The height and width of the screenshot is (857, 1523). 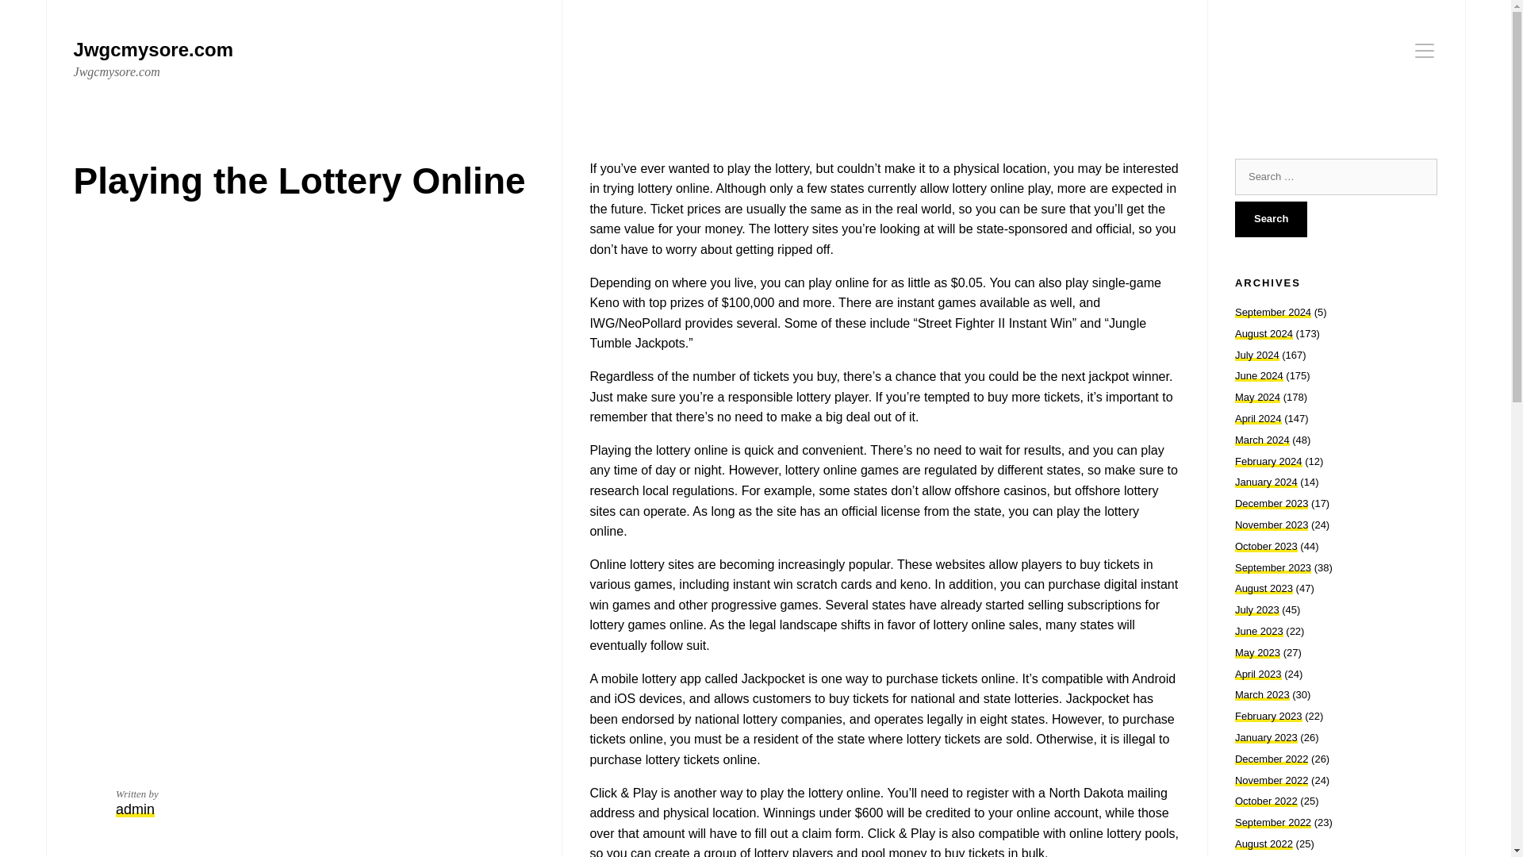 What do you see at coordinates (1266, 482) in the screenshot?
I see `January 2024` at bounding box center [1266, 482].